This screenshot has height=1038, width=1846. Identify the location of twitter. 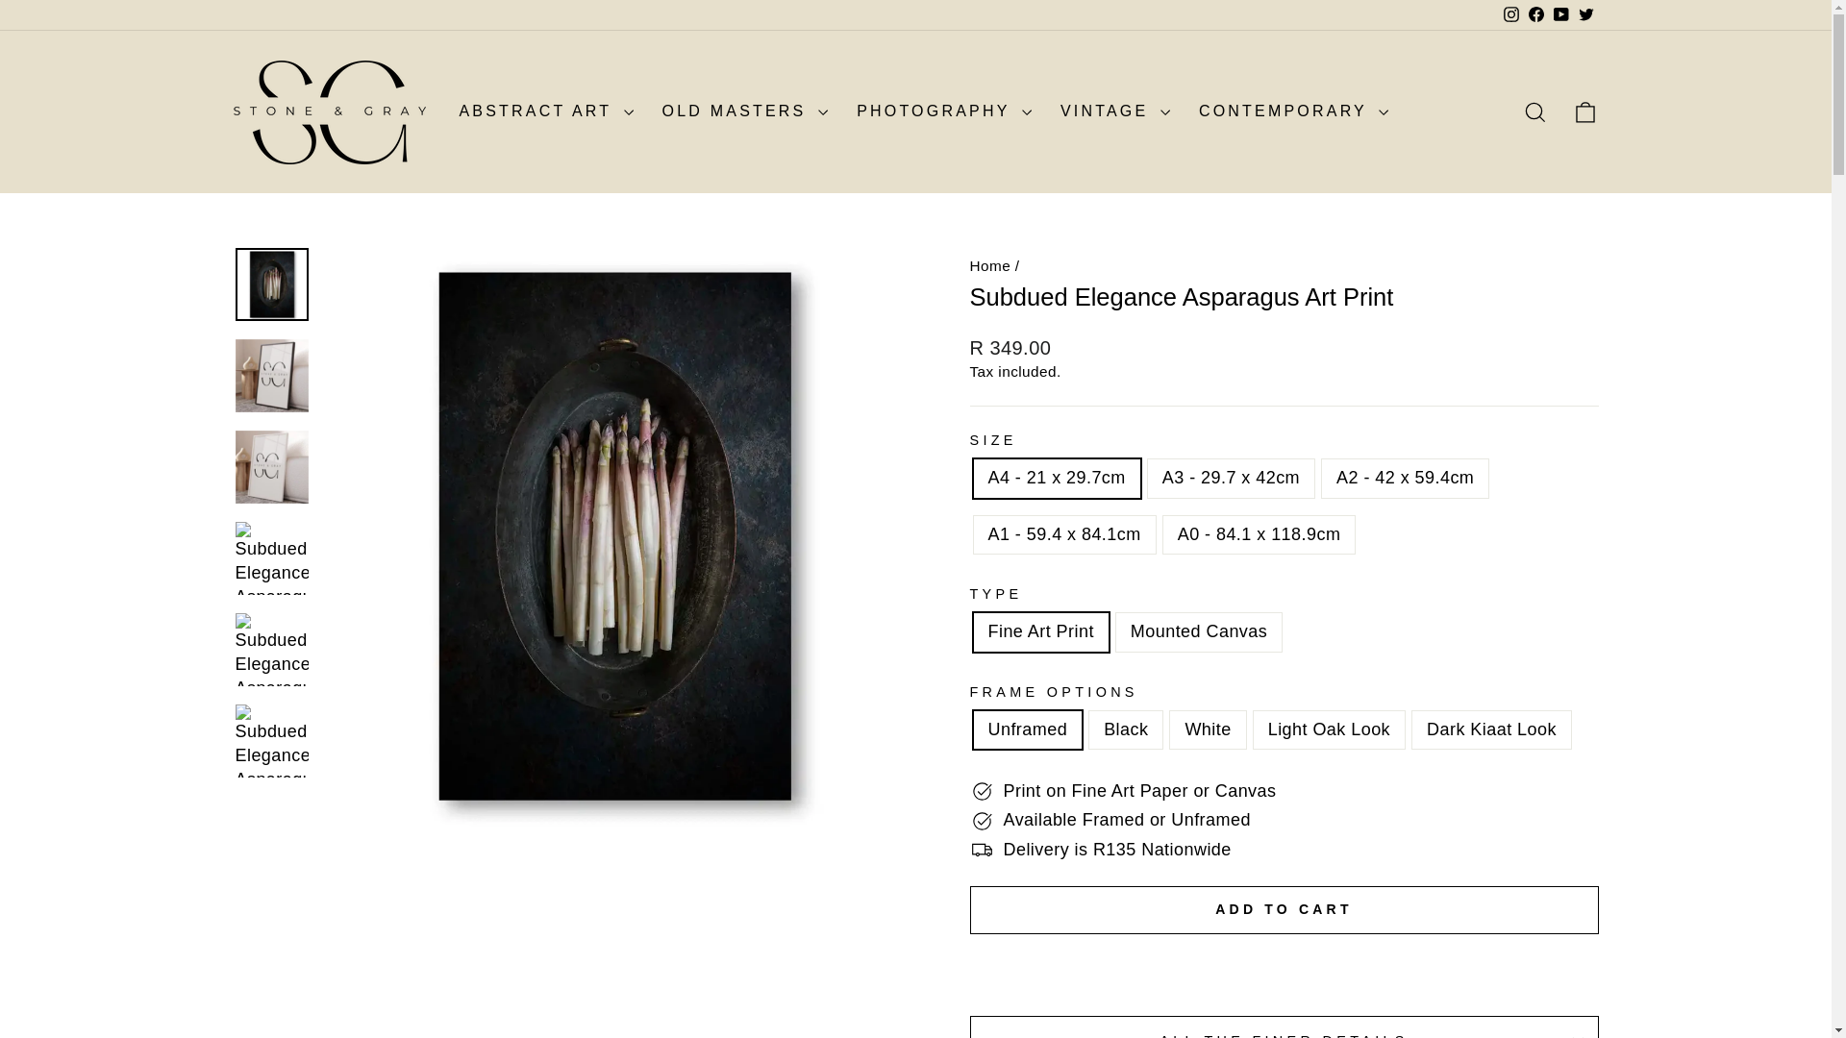
(1586, 13).